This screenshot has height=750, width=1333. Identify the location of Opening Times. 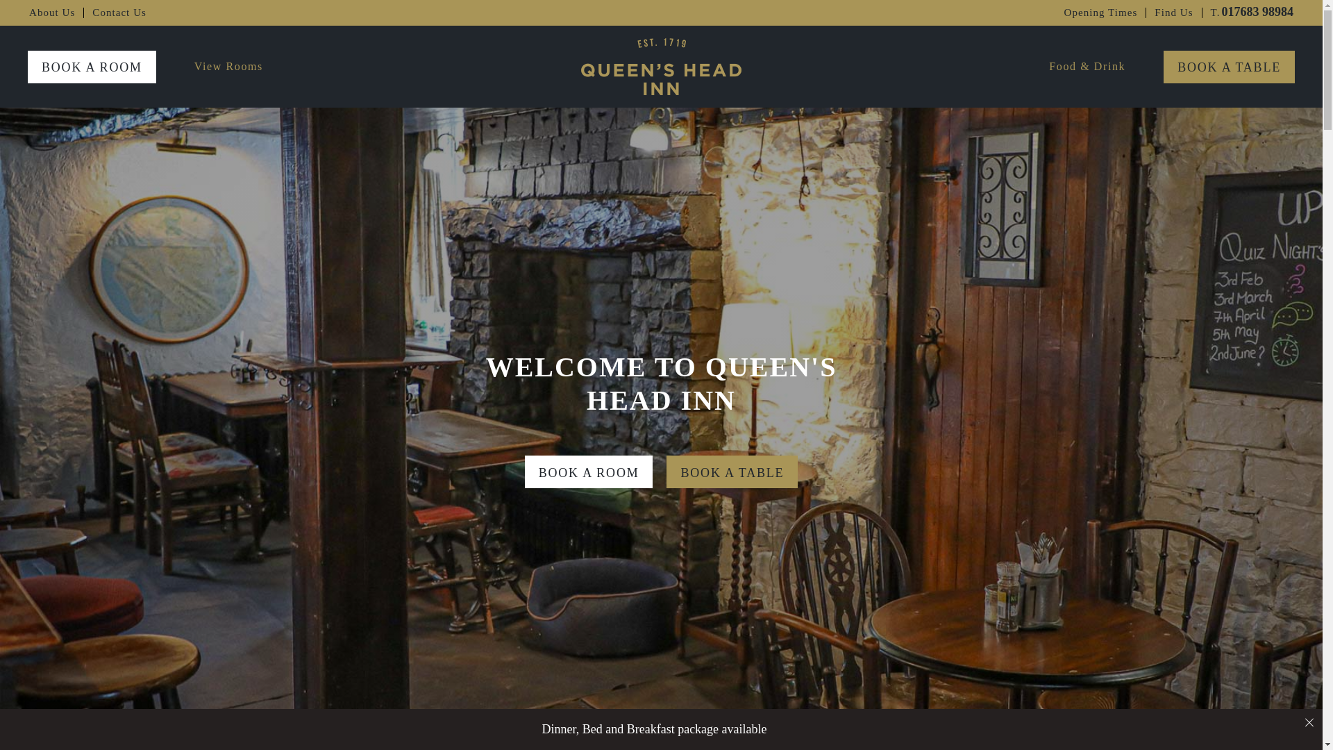
(1101, 12).